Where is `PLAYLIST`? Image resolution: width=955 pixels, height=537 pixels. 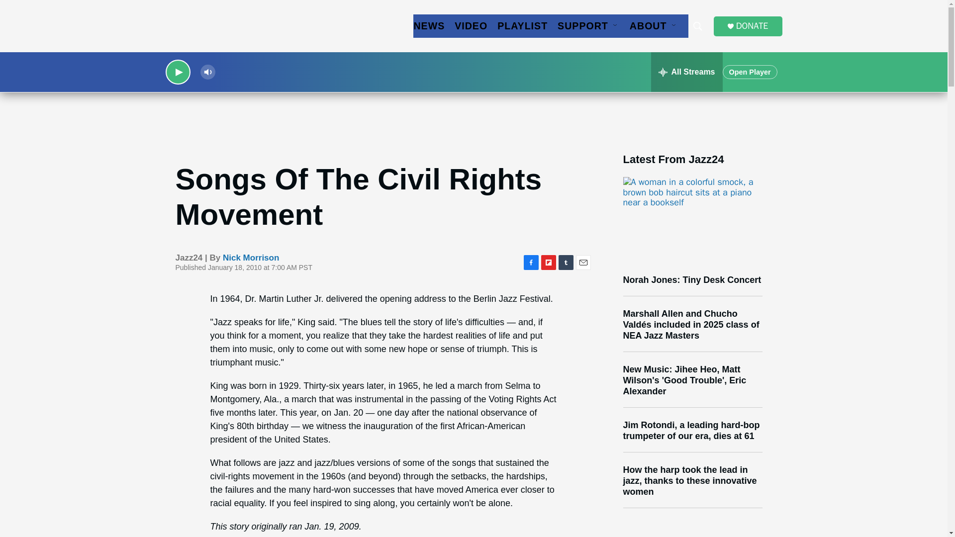
PLAYLIST is located at coordinates (522, 26).